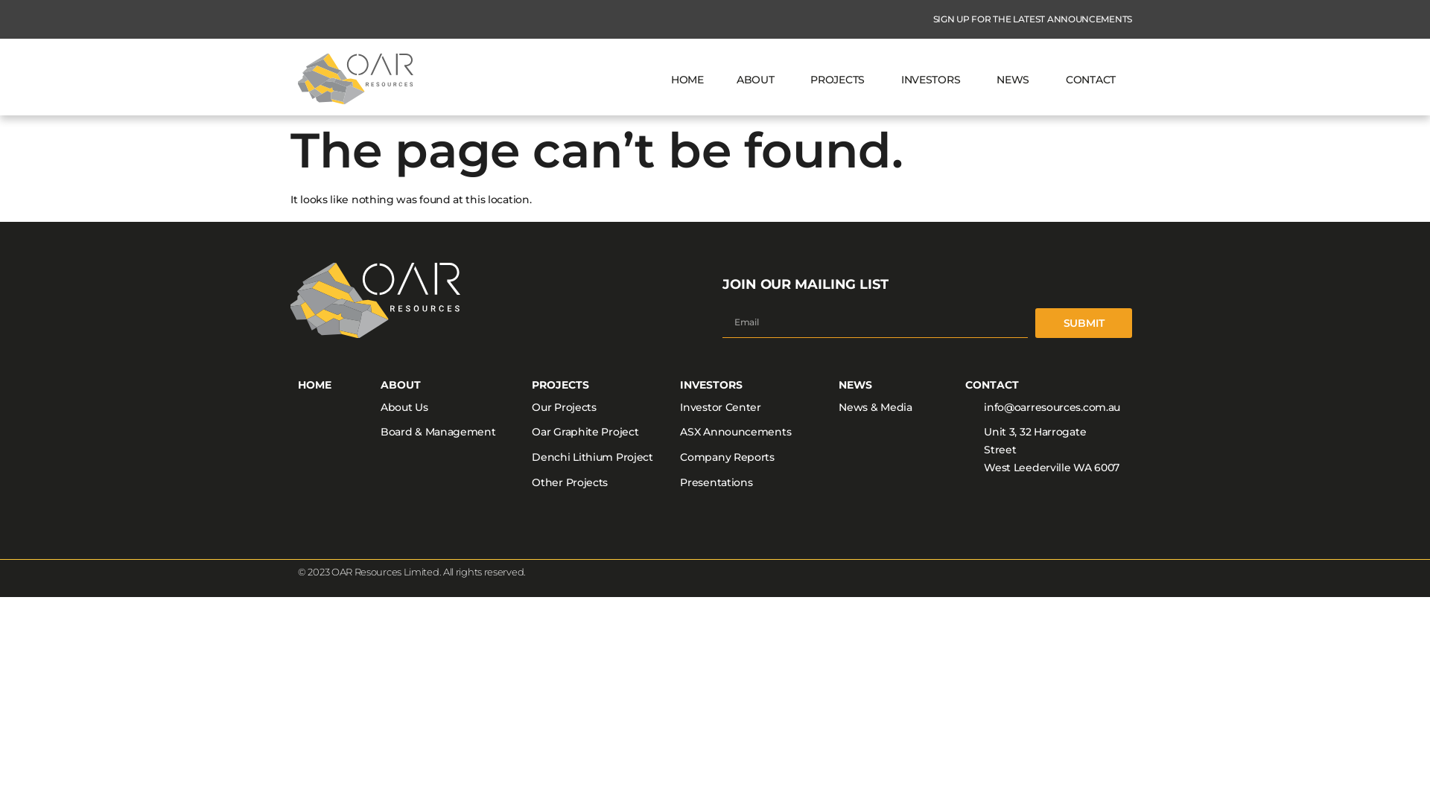 The image size is (1430, 804). What do you see at coordinates (1090, 79) in the screenshot?
I see `CONTACT` at bounding box center [1090, 79].